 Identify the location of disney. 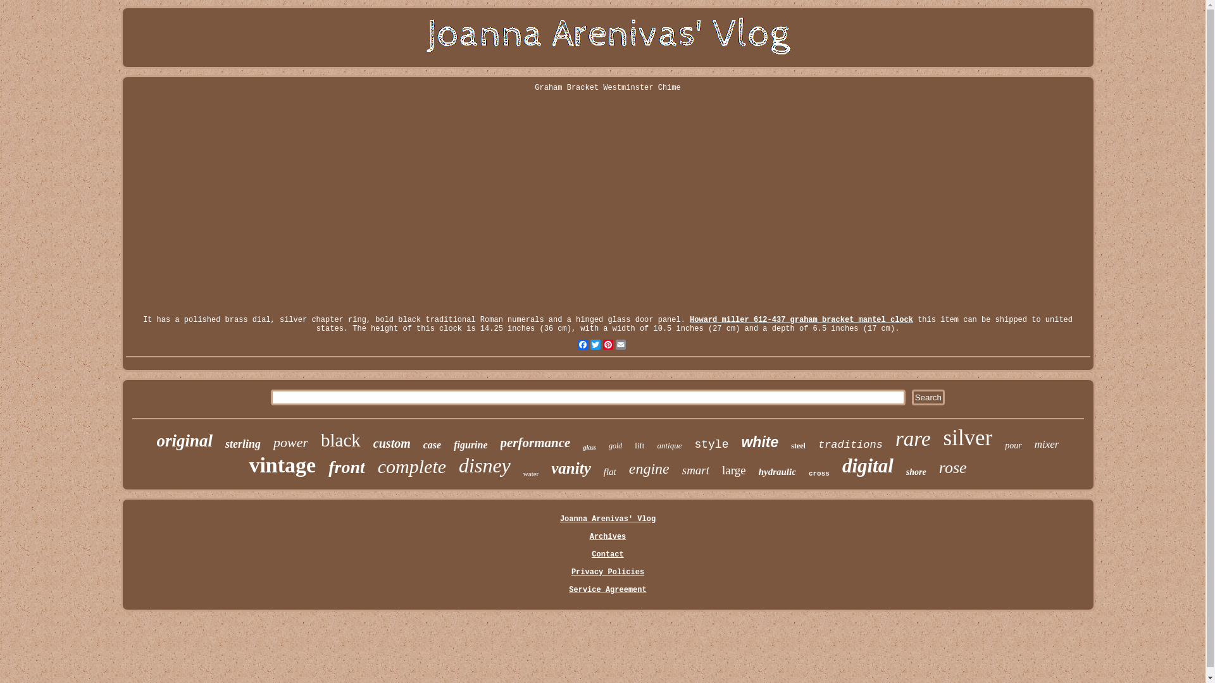
(485, 465).